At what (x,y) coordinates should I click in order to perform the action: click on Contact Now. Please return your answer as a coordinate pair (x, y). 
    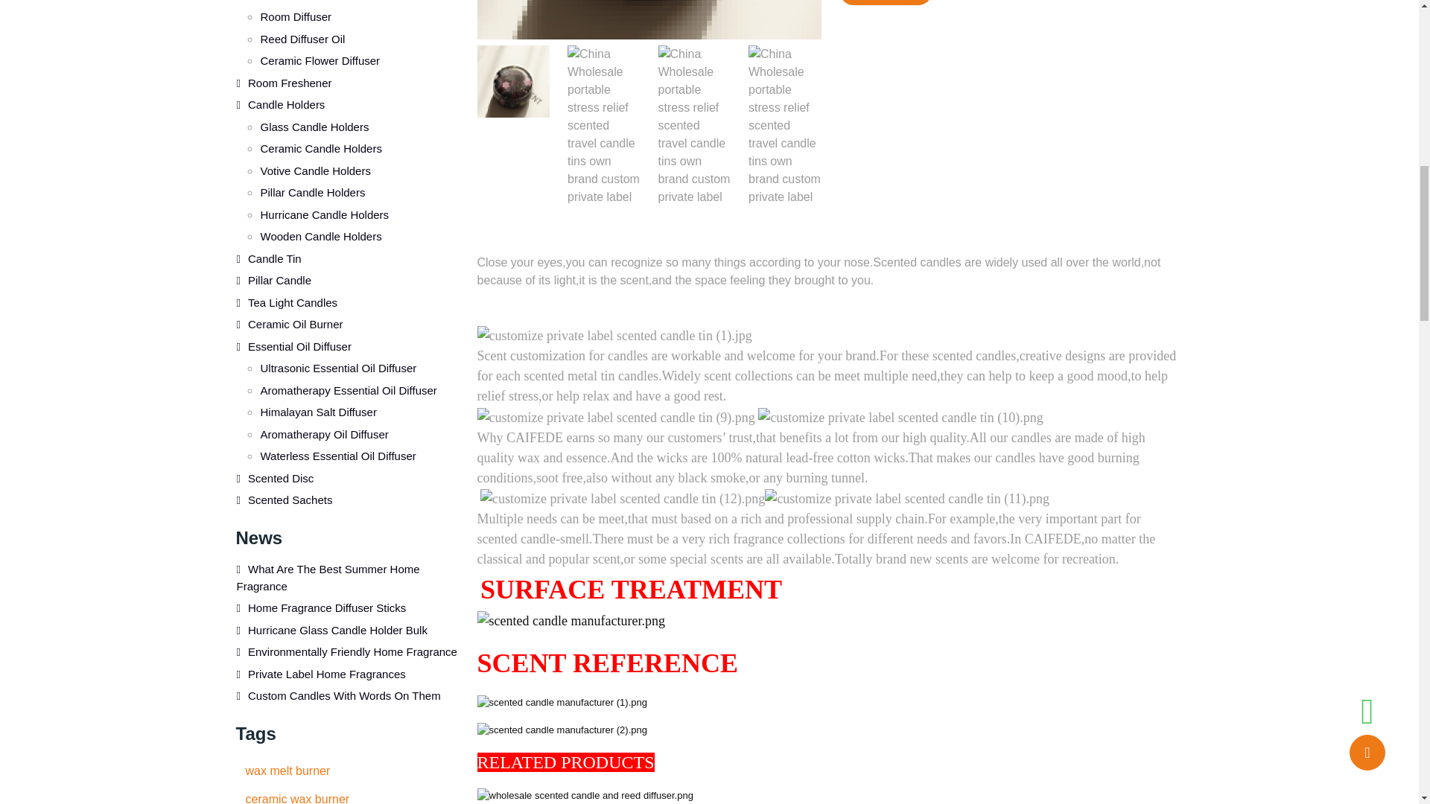
    Looking at the image, I should click on (885, 2).